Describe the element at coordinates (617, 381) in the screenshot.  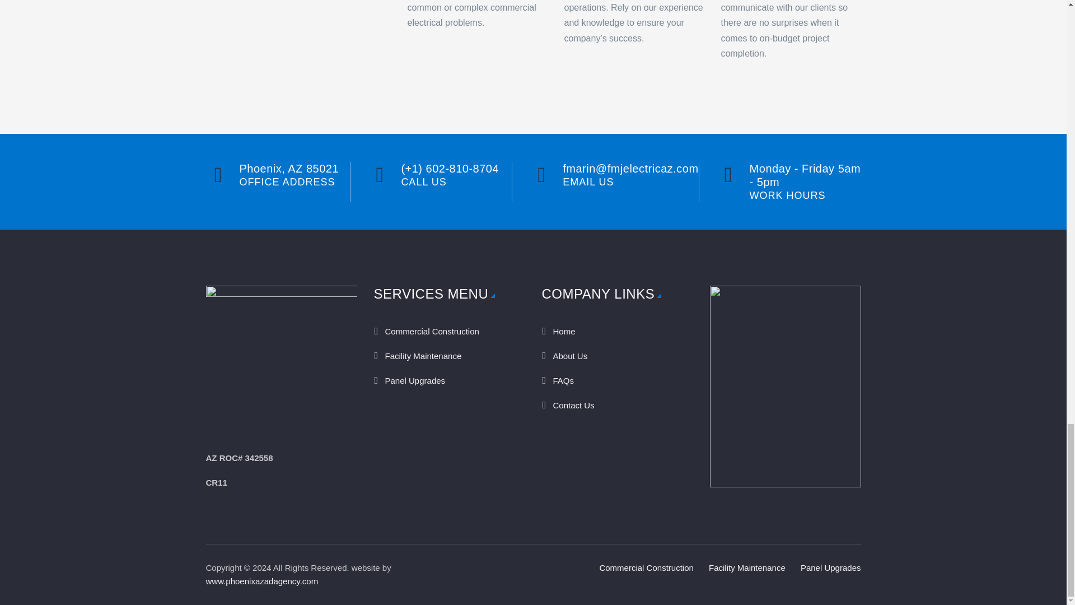
I see `FAQs` at that location.